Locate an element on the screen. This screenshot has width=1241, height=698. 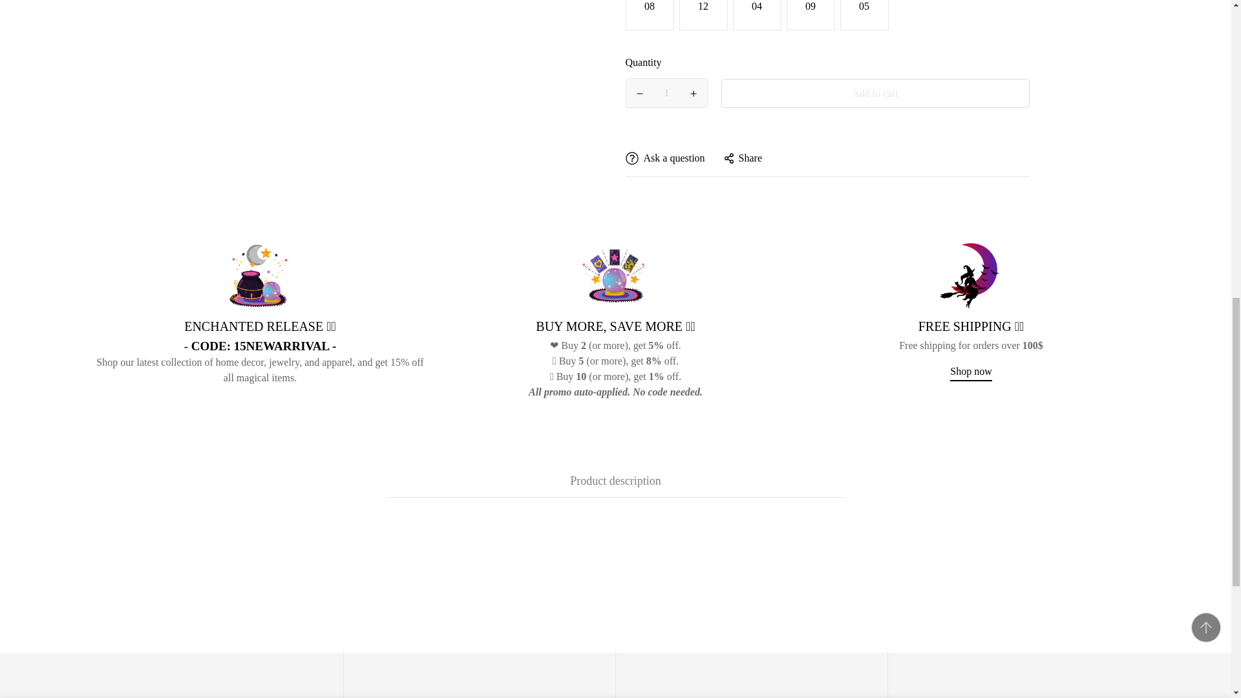
1 is located at coordinates (814, 24).